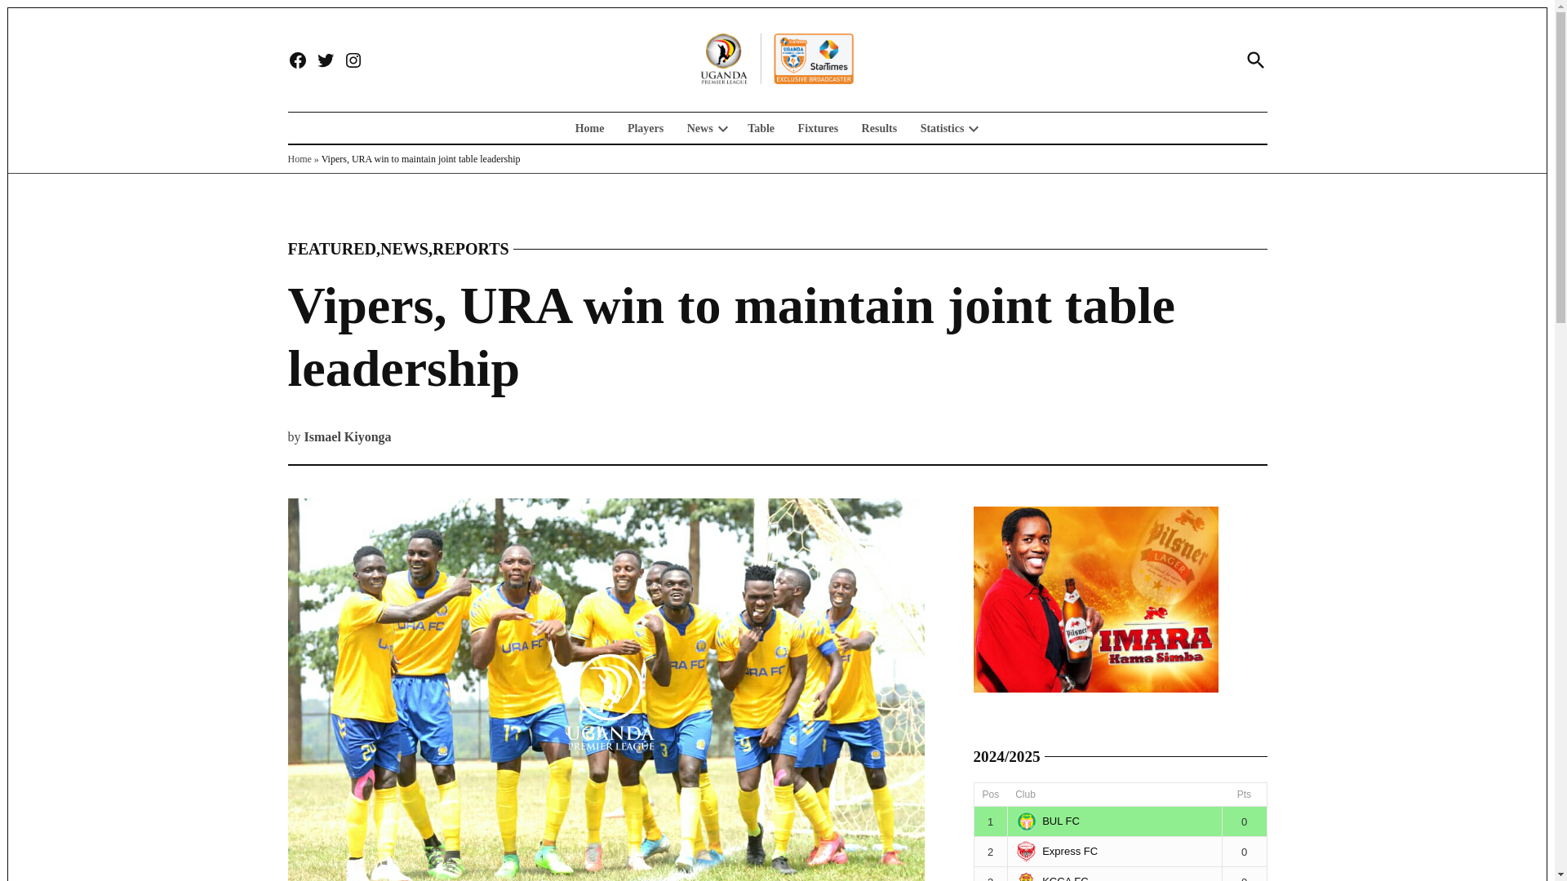 This screenshot has width=1567, height=881. What do you see at coordinates (353, 60) in the screenshot?
I see `Instagram` at bounding box center [353, 60].